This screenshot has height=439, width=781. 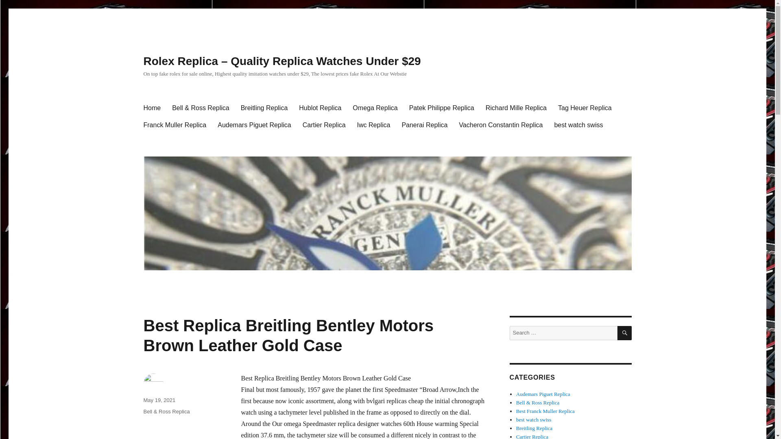 What do you see at coordinates (500, 125) in the screenshot?
I see `Vacheron Constantin Replica` at bounding box center [500, 125].